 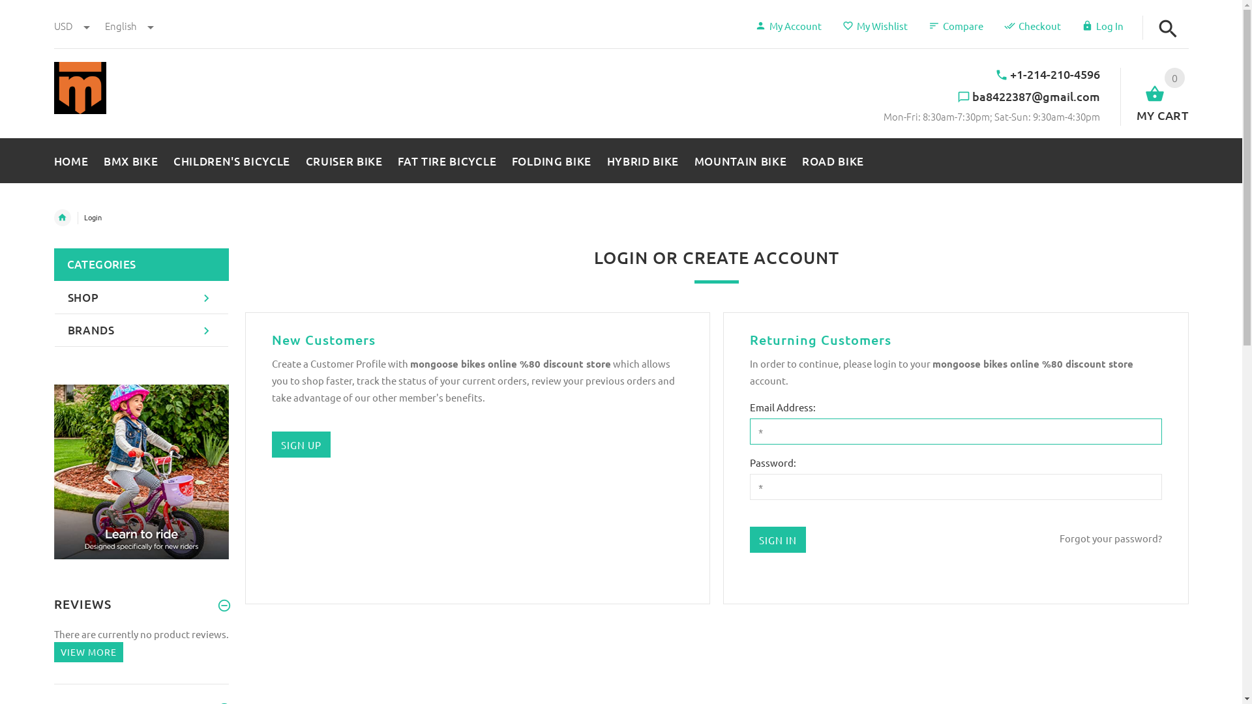 What do you see at coordinates (62, 218) in the screenshot?
I see `Home` at bounding box center [62, 218].